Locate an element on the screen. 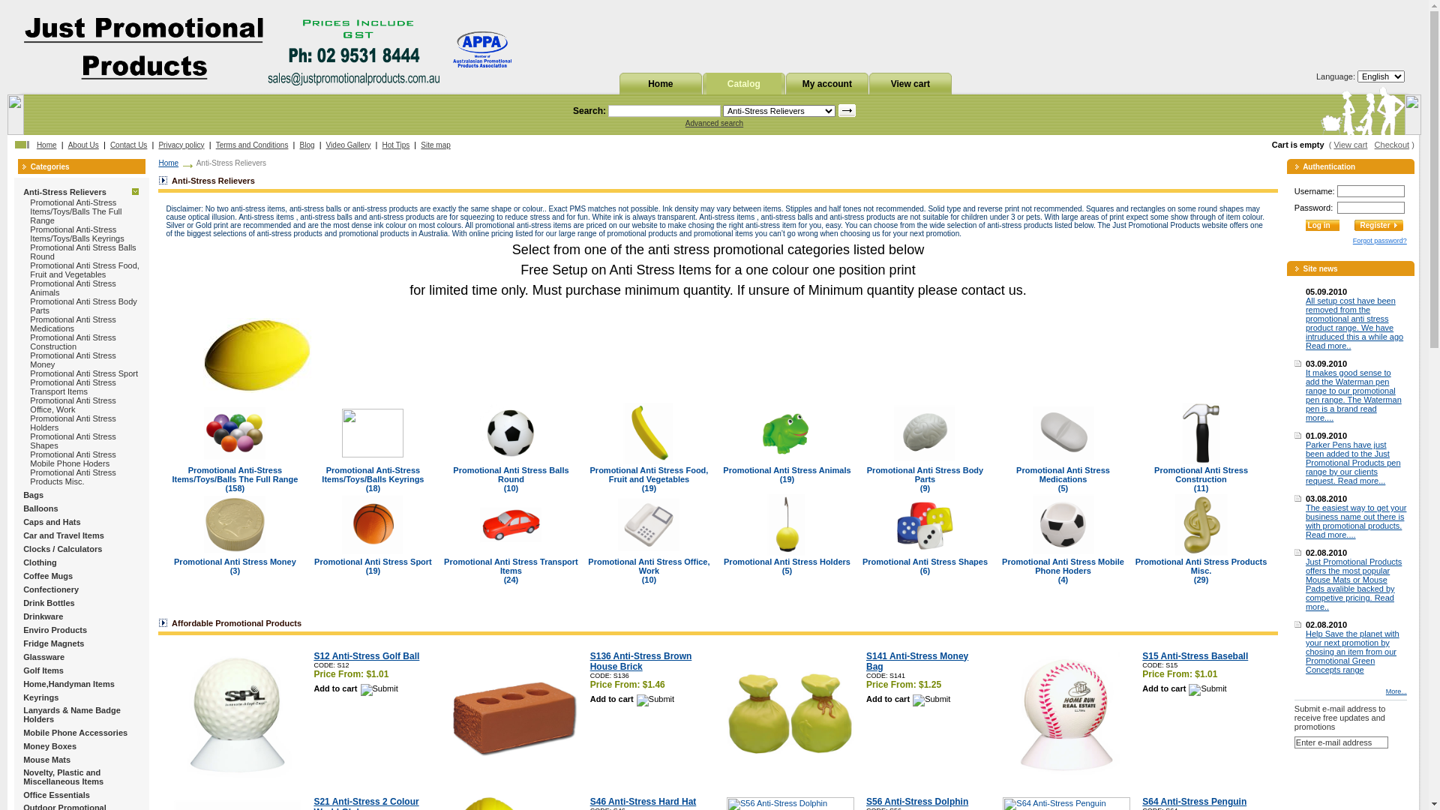 The image size is (1440, 810). S136 Anti-Stress Brown House Brick is located at coordinates (641, 661).